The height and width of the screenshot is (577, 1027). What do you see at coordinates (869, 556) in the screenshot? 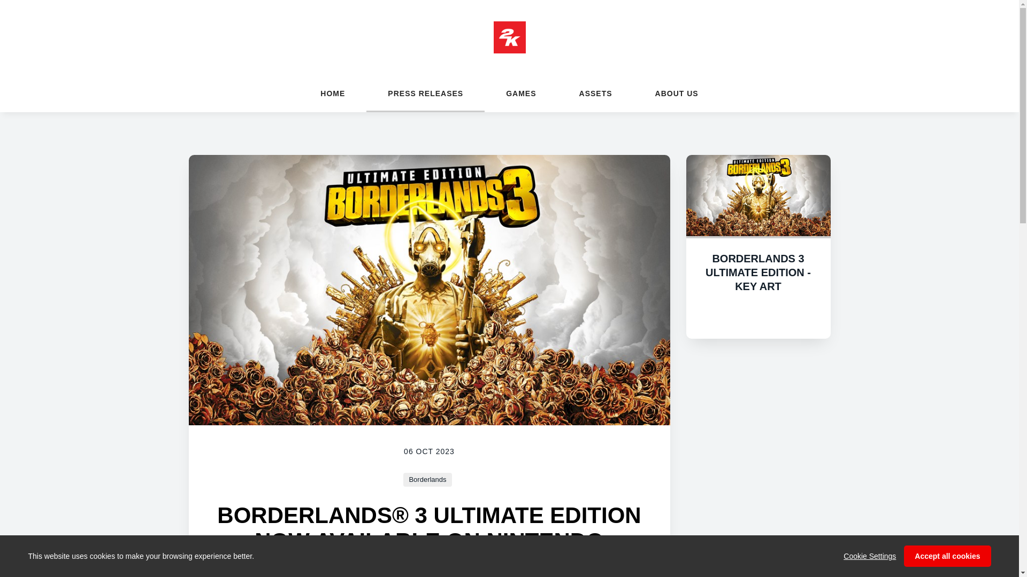
I see `Cookie Settings` at bounding box center [869, 556].